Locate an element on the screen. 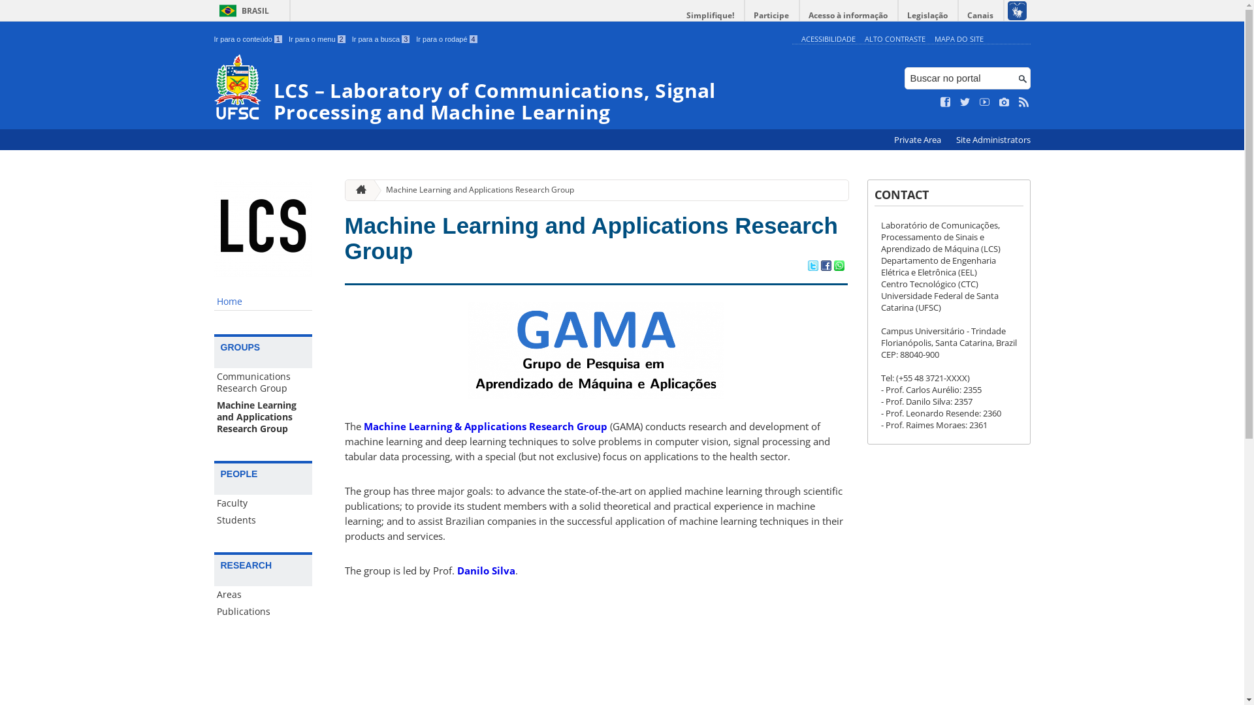 Image resolution: width=1254 pixels, height=705 pixels. Site Administrators is located at coordinates (993, 140).